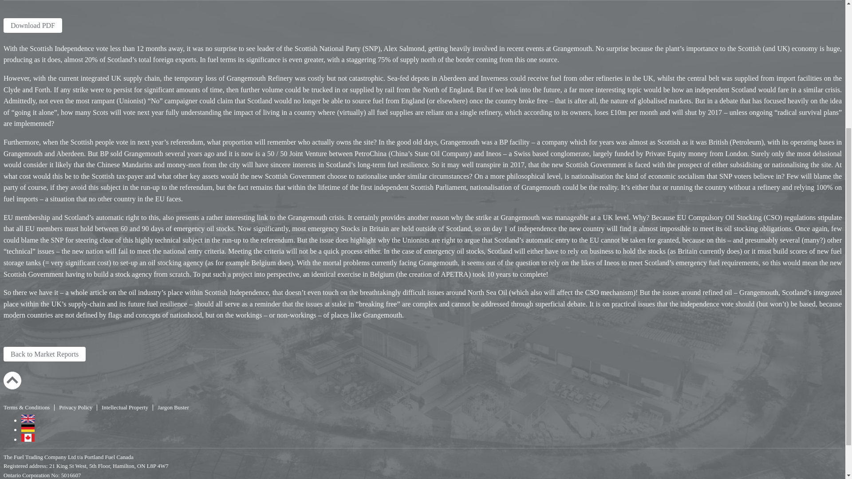 The image size is (852, 479). What do you see at coordinates (170, 407) in the screenshot?
I see `Jargon Buster` at bounding box center [170, 407].